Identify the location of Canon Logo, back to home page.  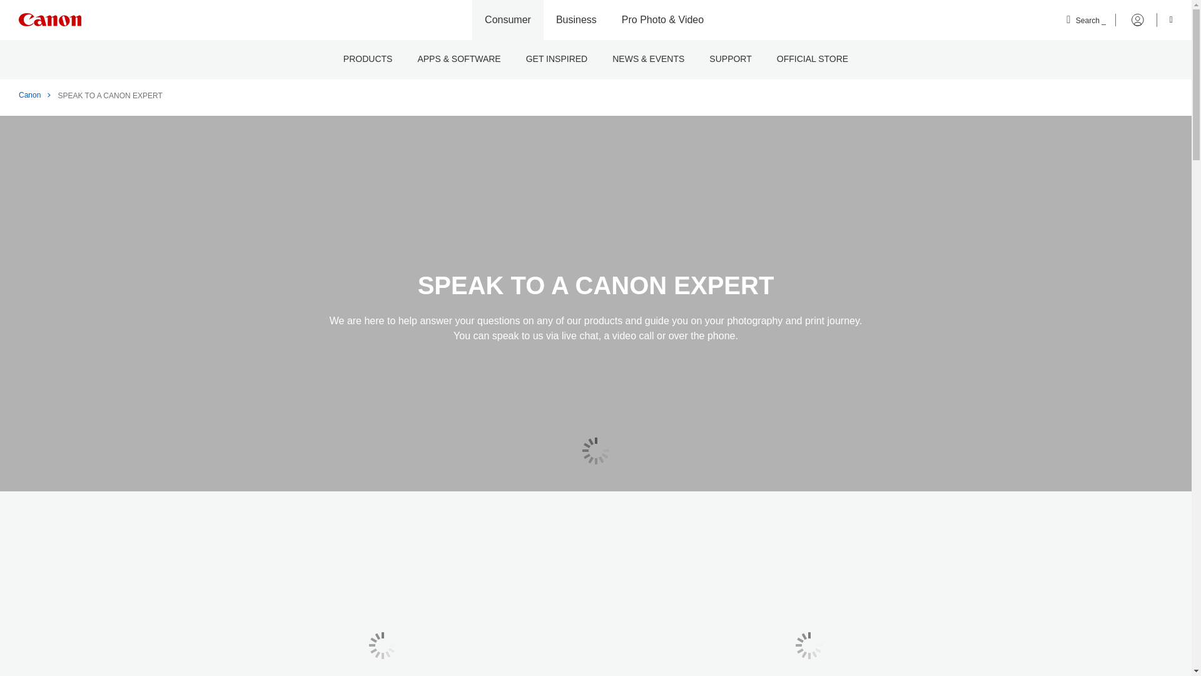
(50, 19).